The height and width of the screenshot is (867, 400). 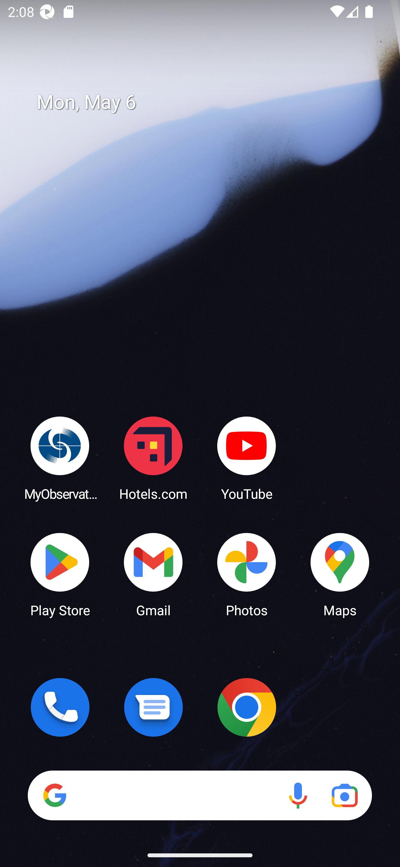 I want to click on Voice search, so click(x=298, y=795).